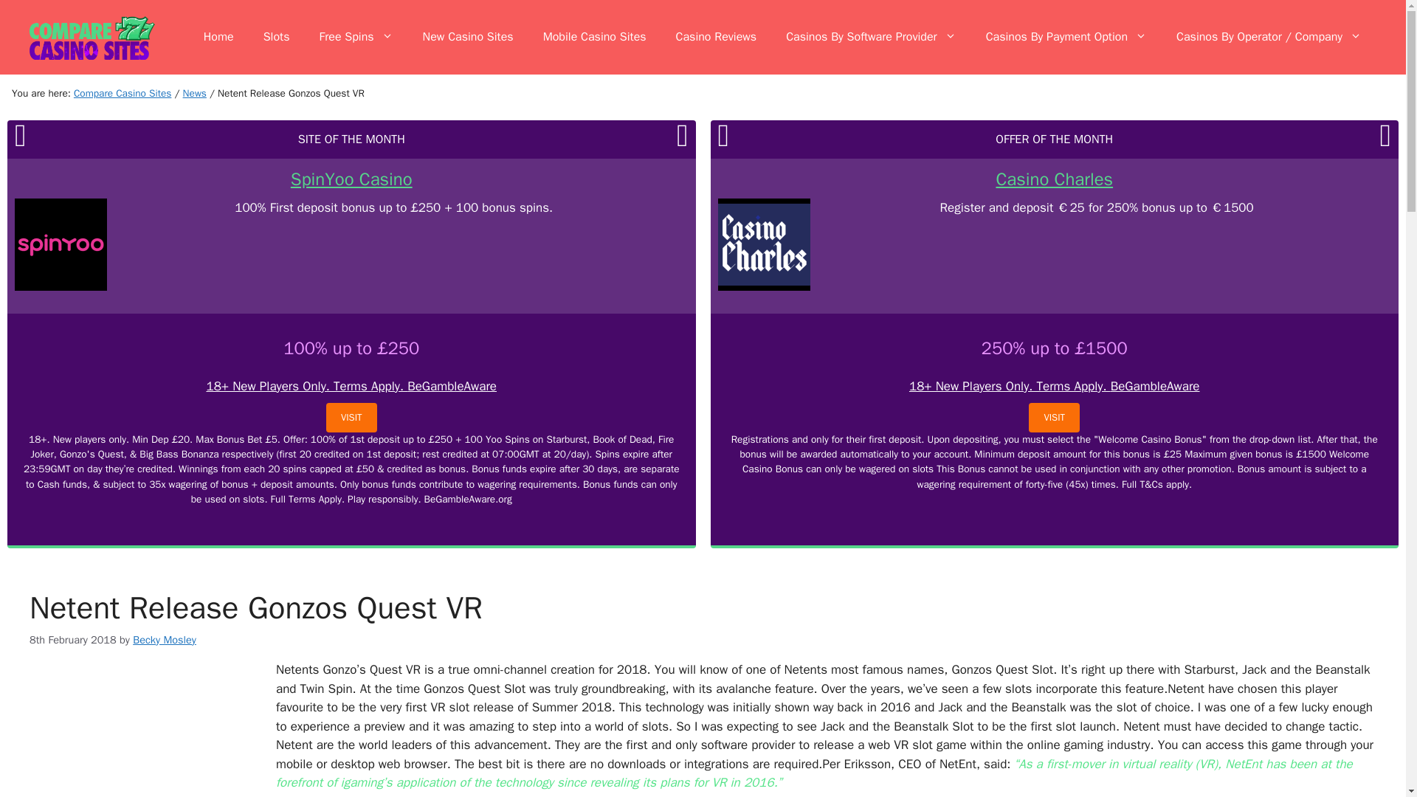 The image size is (1417, 797). I want to click on Casino Reviews, so click(717, 37).